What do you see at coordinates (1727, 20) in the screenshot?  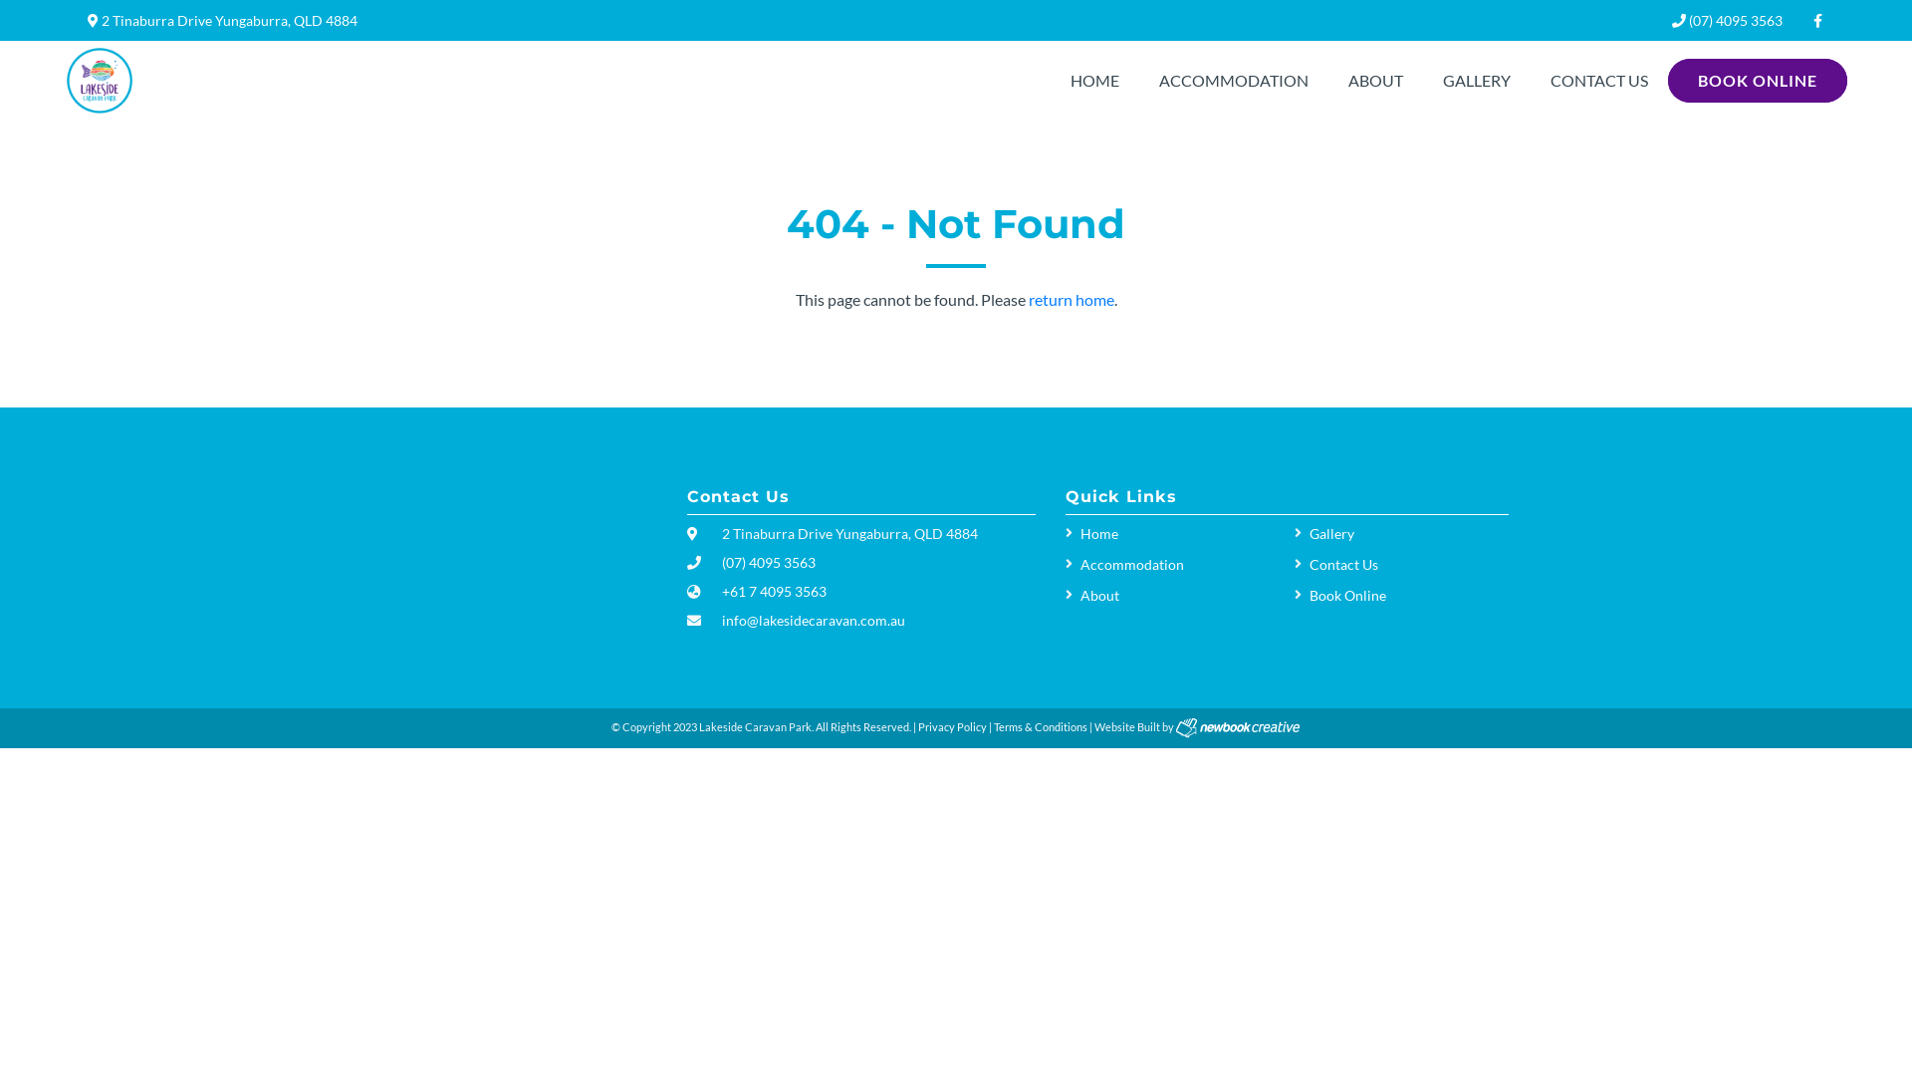 I see `(07) 4095 3563` at bounding box center [1727, 20].